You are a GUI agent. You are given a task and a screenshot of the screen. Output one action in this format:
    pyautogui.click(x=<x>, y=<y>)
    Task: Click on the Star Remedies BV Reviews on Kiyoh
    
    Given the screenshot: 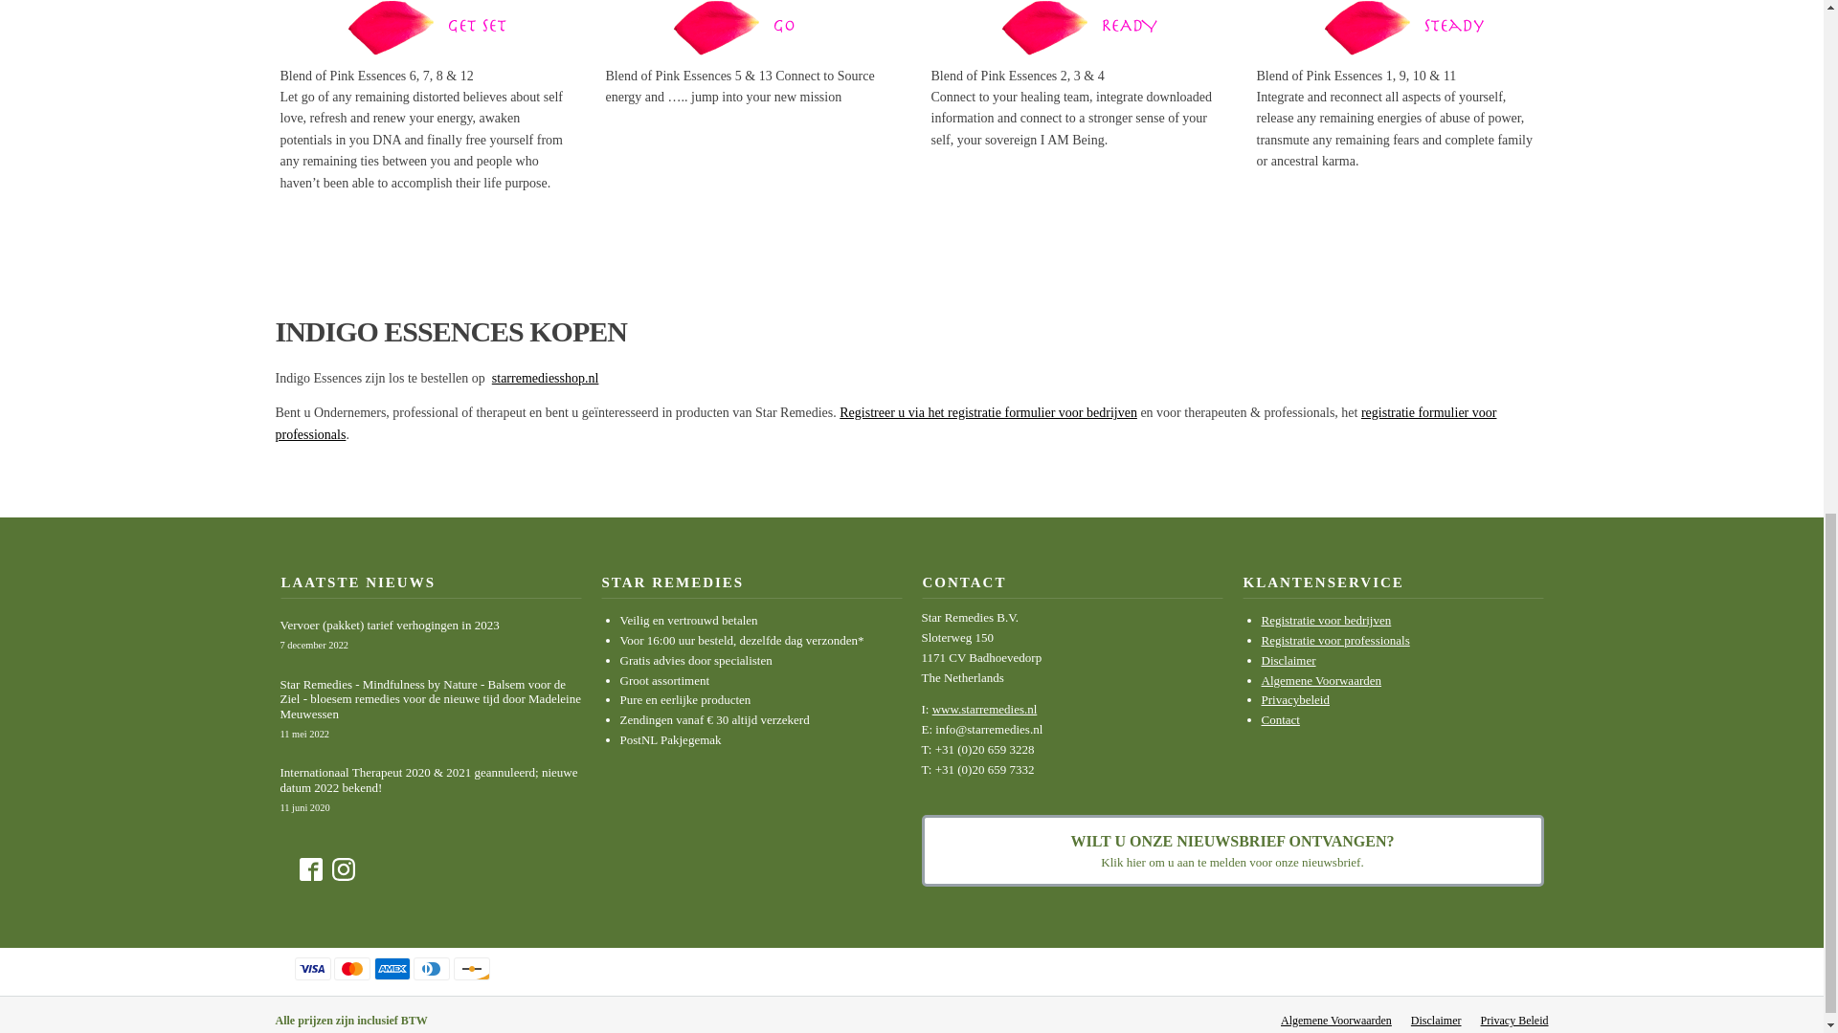 What is the action you would take?
    pyautogui.click(x=1433, y=970)
    